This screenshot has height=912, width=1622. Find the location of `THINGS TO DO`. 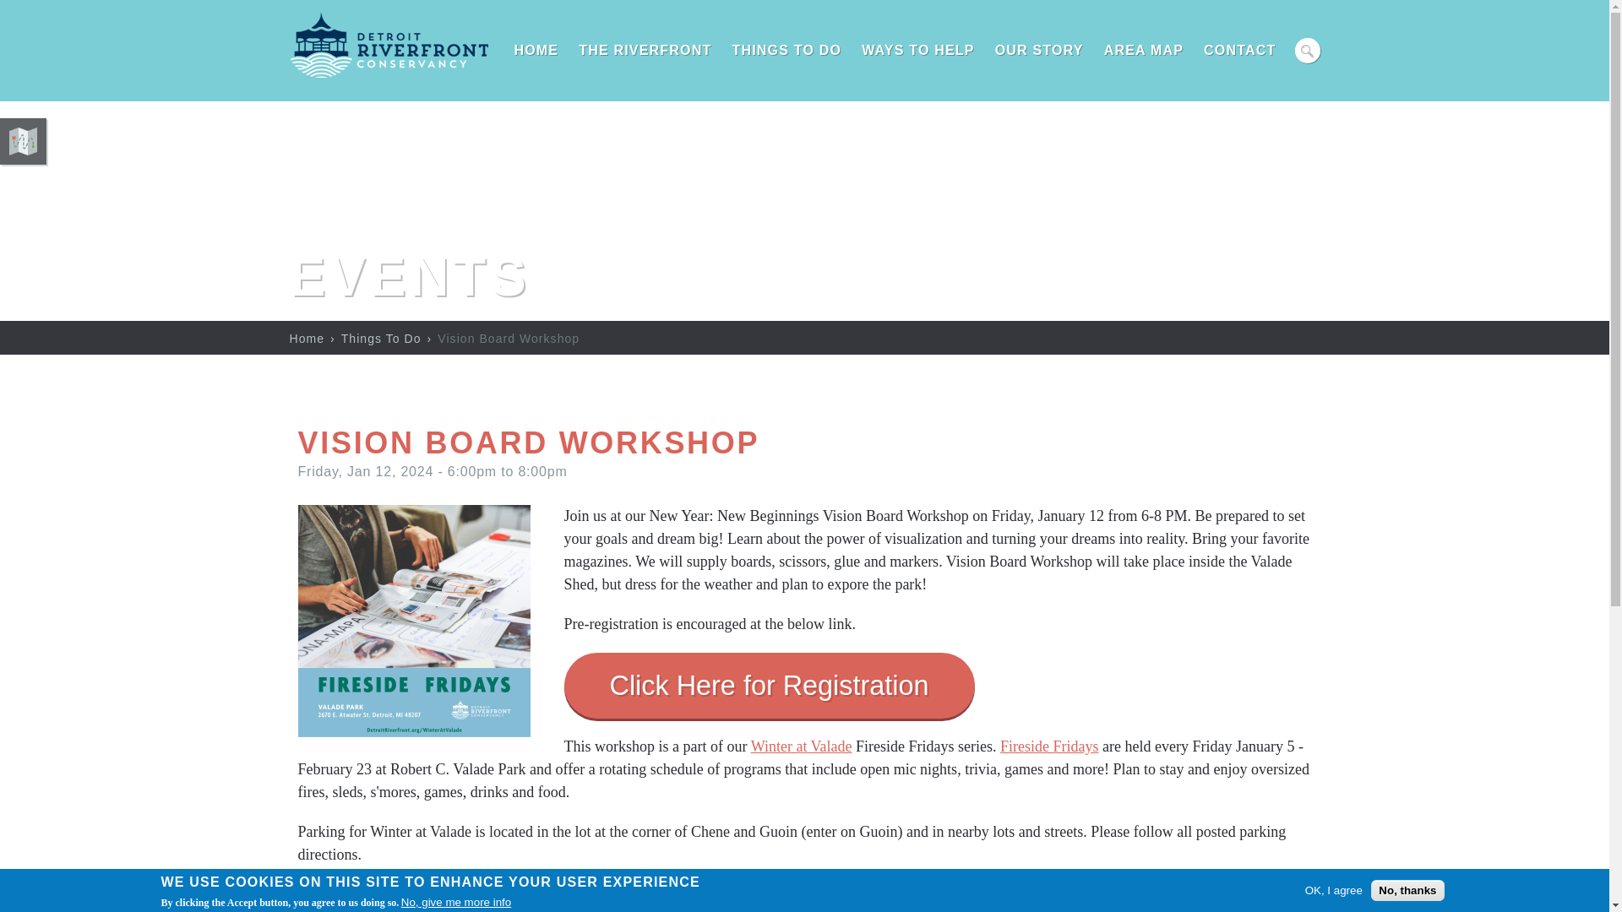

THINGS TO DO is located at coordinates (787, 51).